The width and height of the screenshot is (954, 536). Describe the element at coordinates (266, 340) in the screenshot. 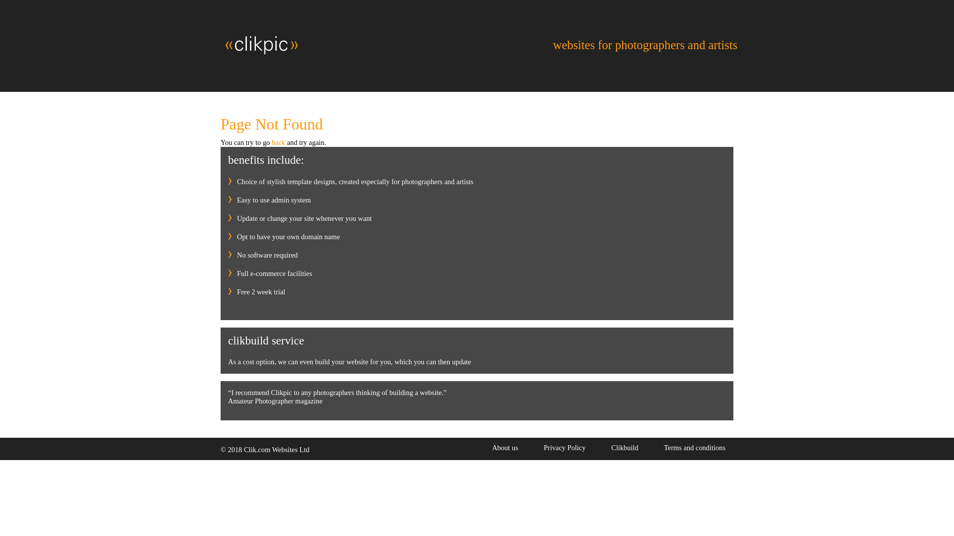

I see `clikbuild service` at that location.